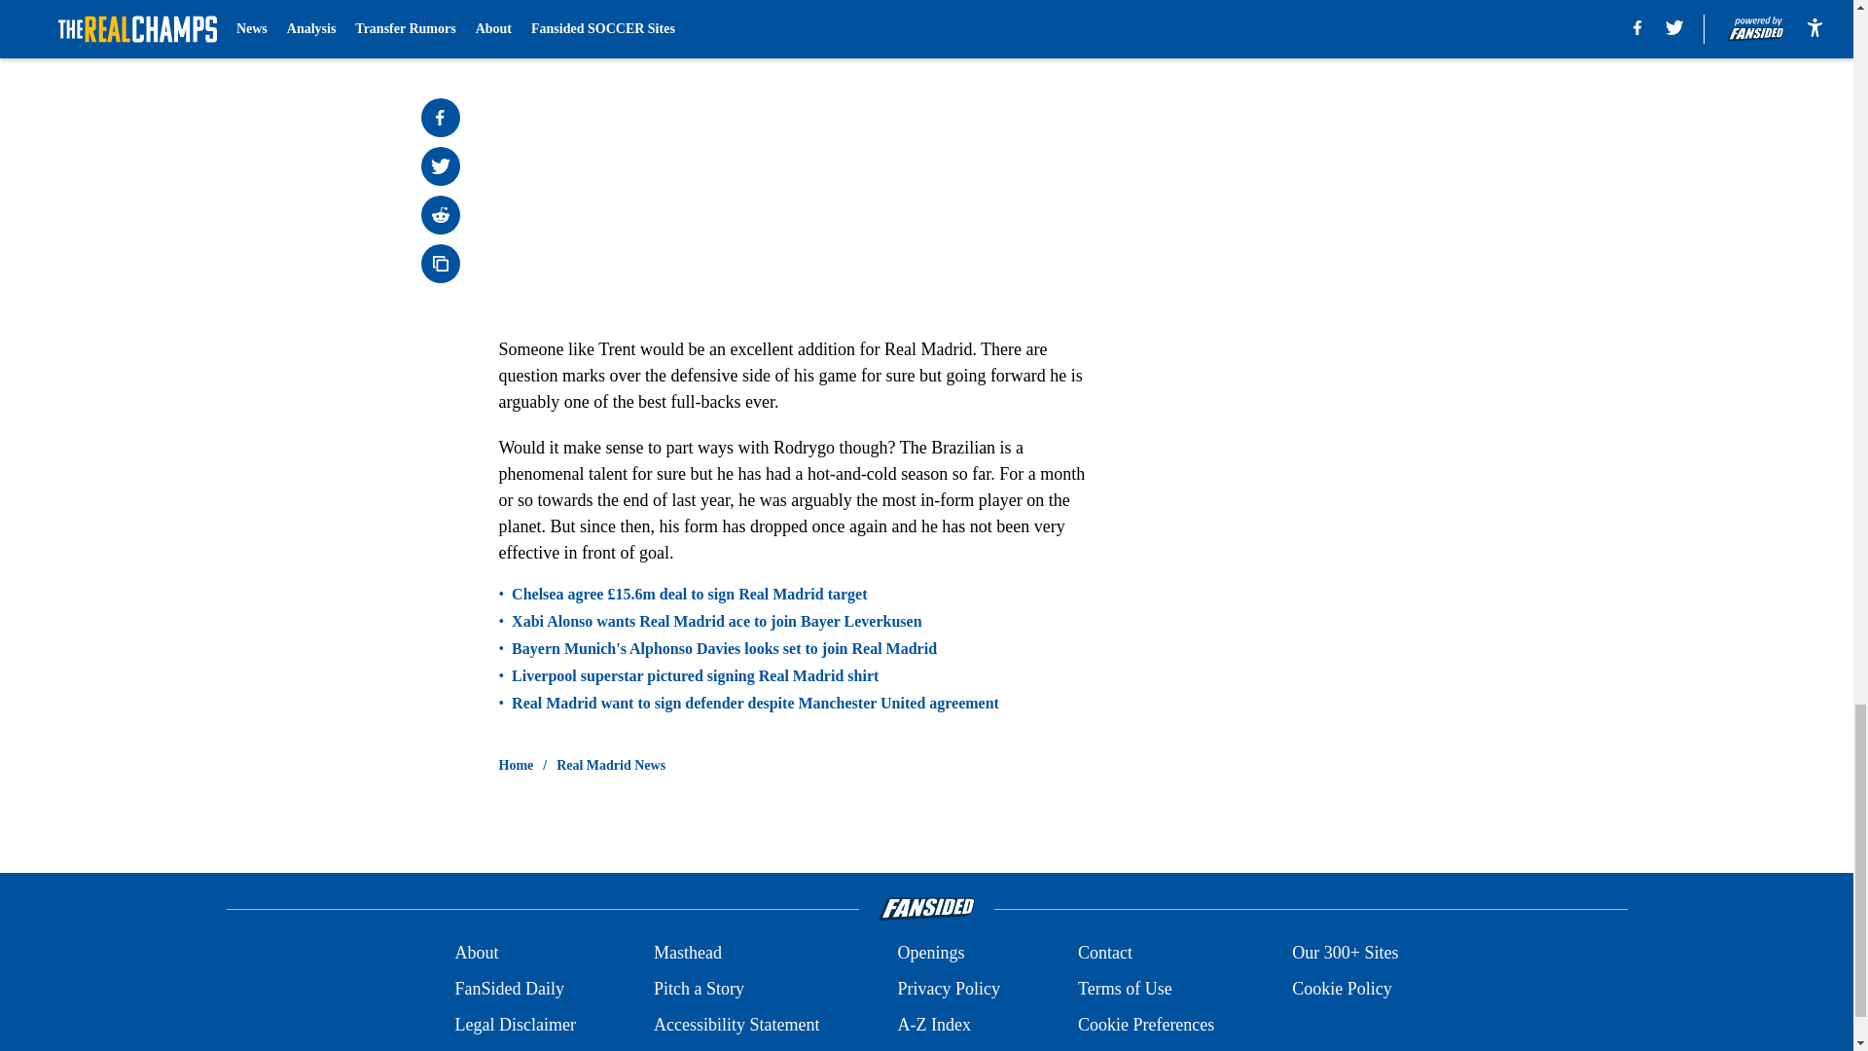  I want to click on Cookie Policy, so click(1342, 989).